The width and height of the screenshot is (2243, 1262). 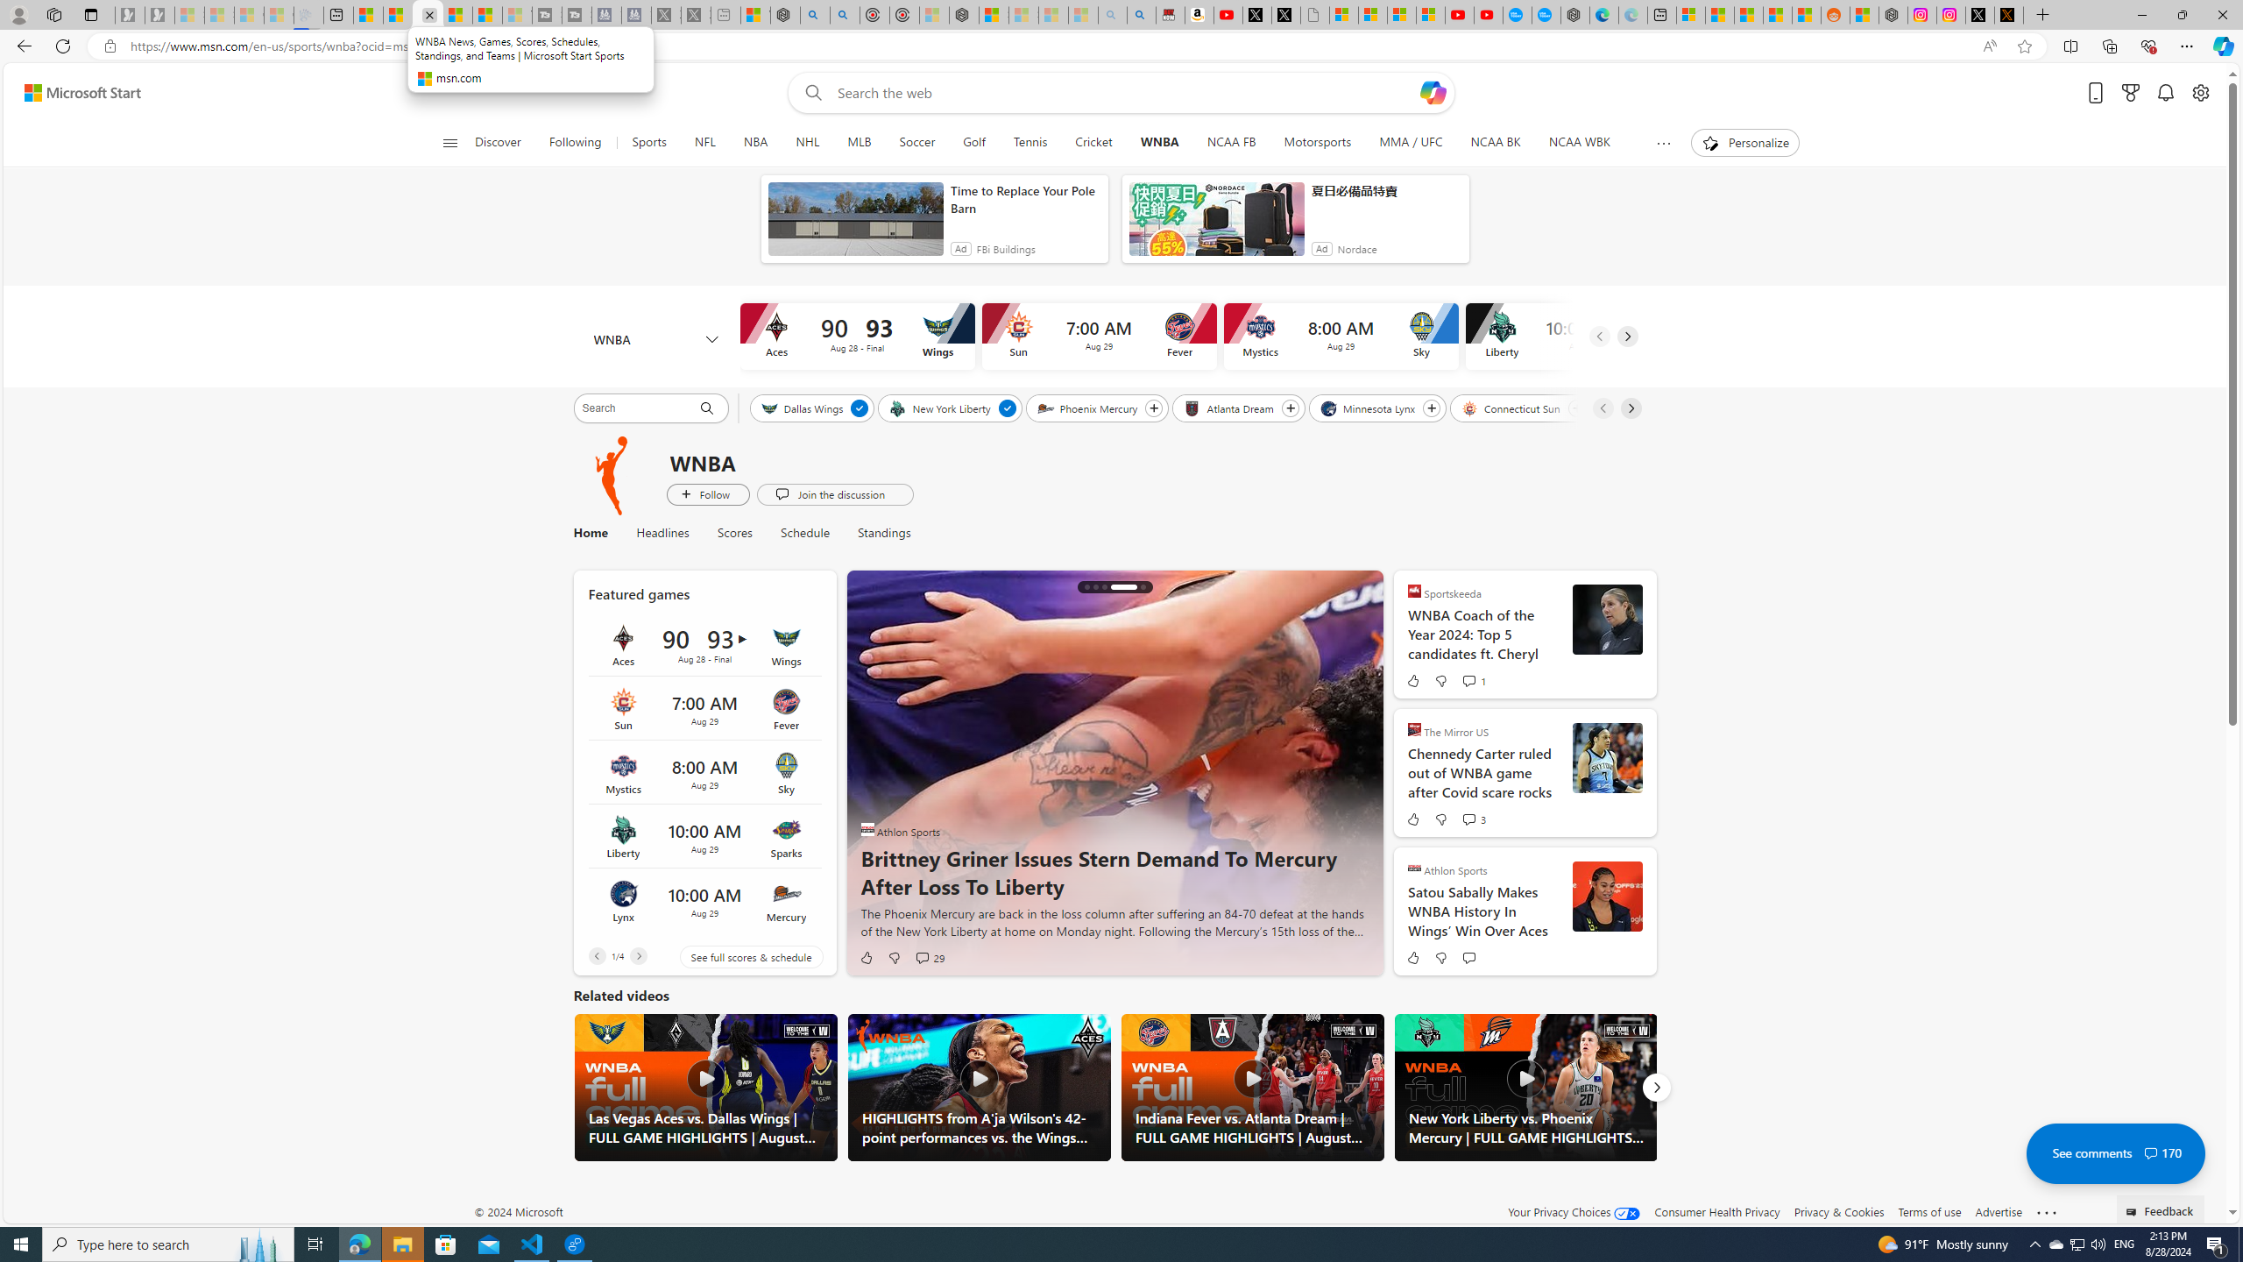 What do you see at coordinates (649, 143) in the screenshot?
I see `Sports` at bounding box center [649, 143].